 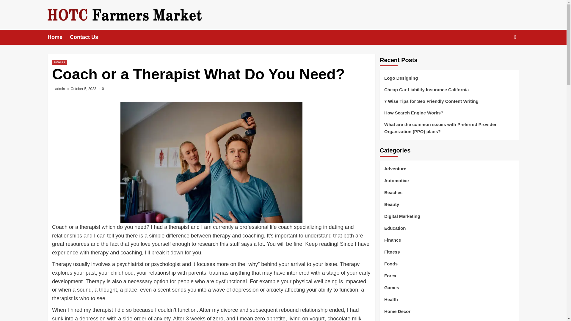 I want to click on October 5, 2023, so click(x=84, y=89).